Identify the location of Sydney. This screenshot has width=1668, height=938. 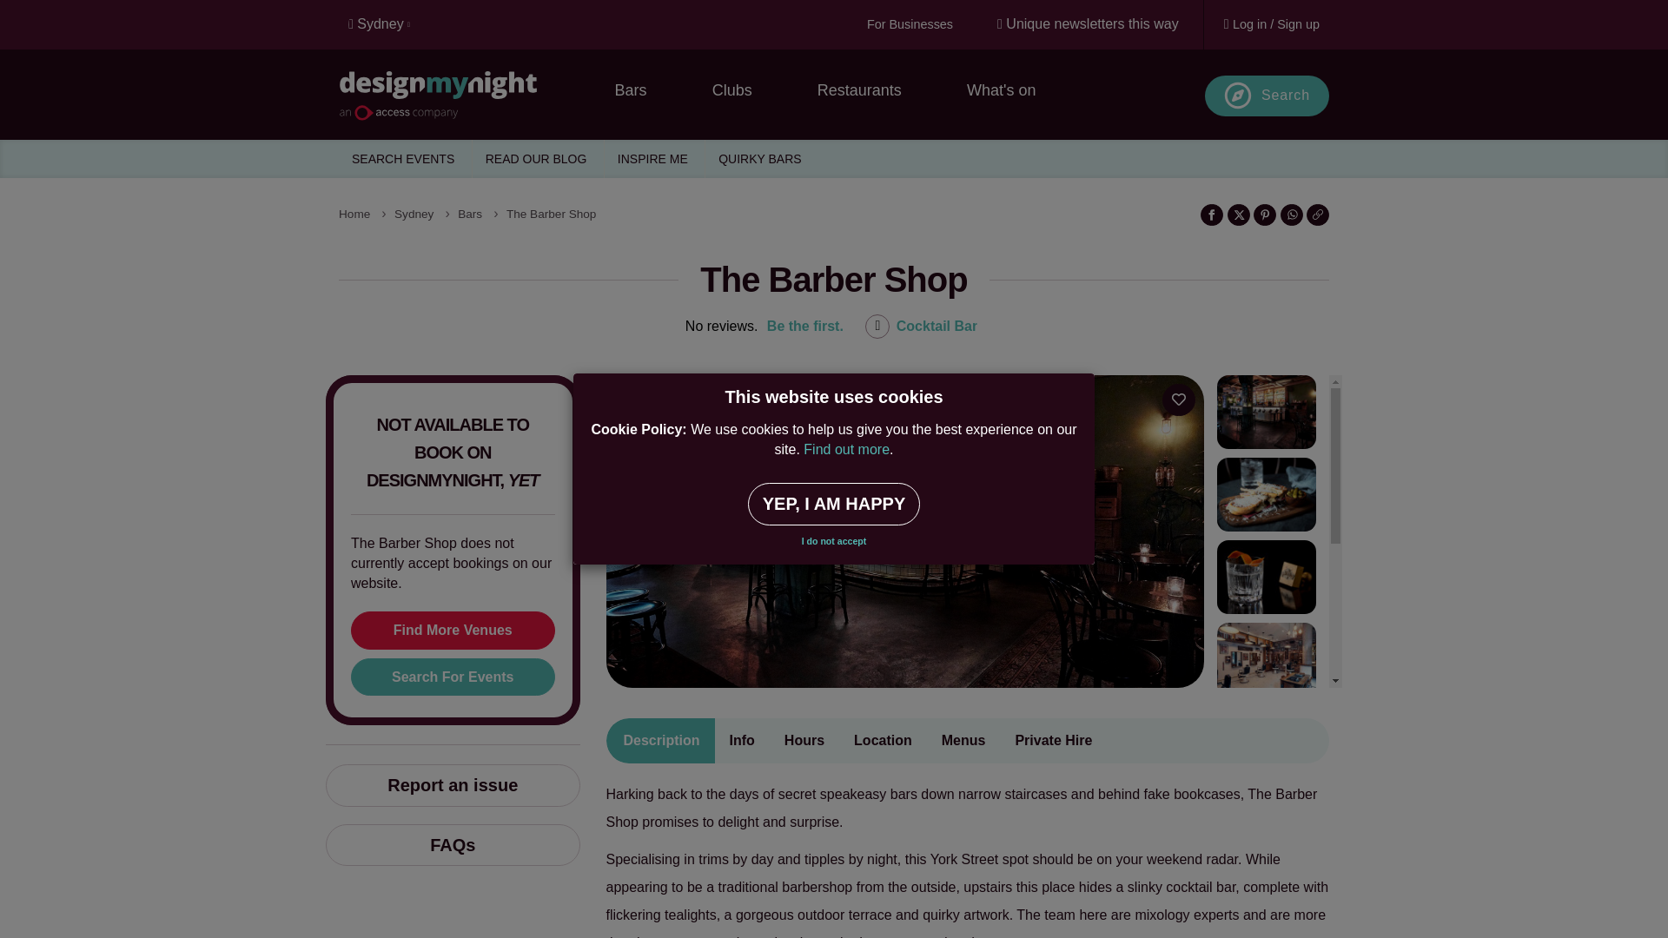
(384, 24).